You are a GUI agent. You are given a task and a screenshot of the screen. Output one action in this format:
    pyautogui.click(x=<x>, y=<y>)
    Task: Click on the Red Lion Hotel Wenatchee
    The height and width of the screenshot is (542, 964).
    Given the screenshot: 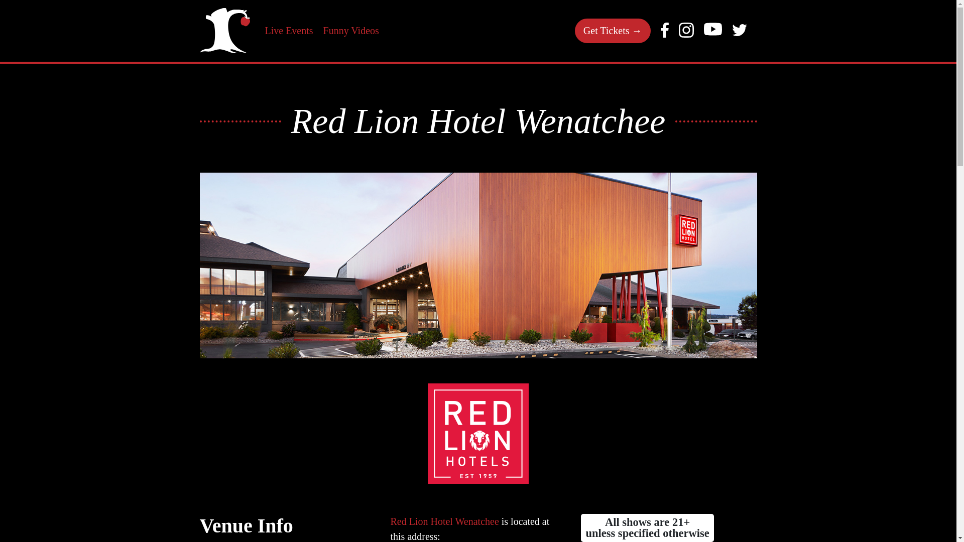 What is the action you would take?
    pyautogui.click(x=444, y=521)
    